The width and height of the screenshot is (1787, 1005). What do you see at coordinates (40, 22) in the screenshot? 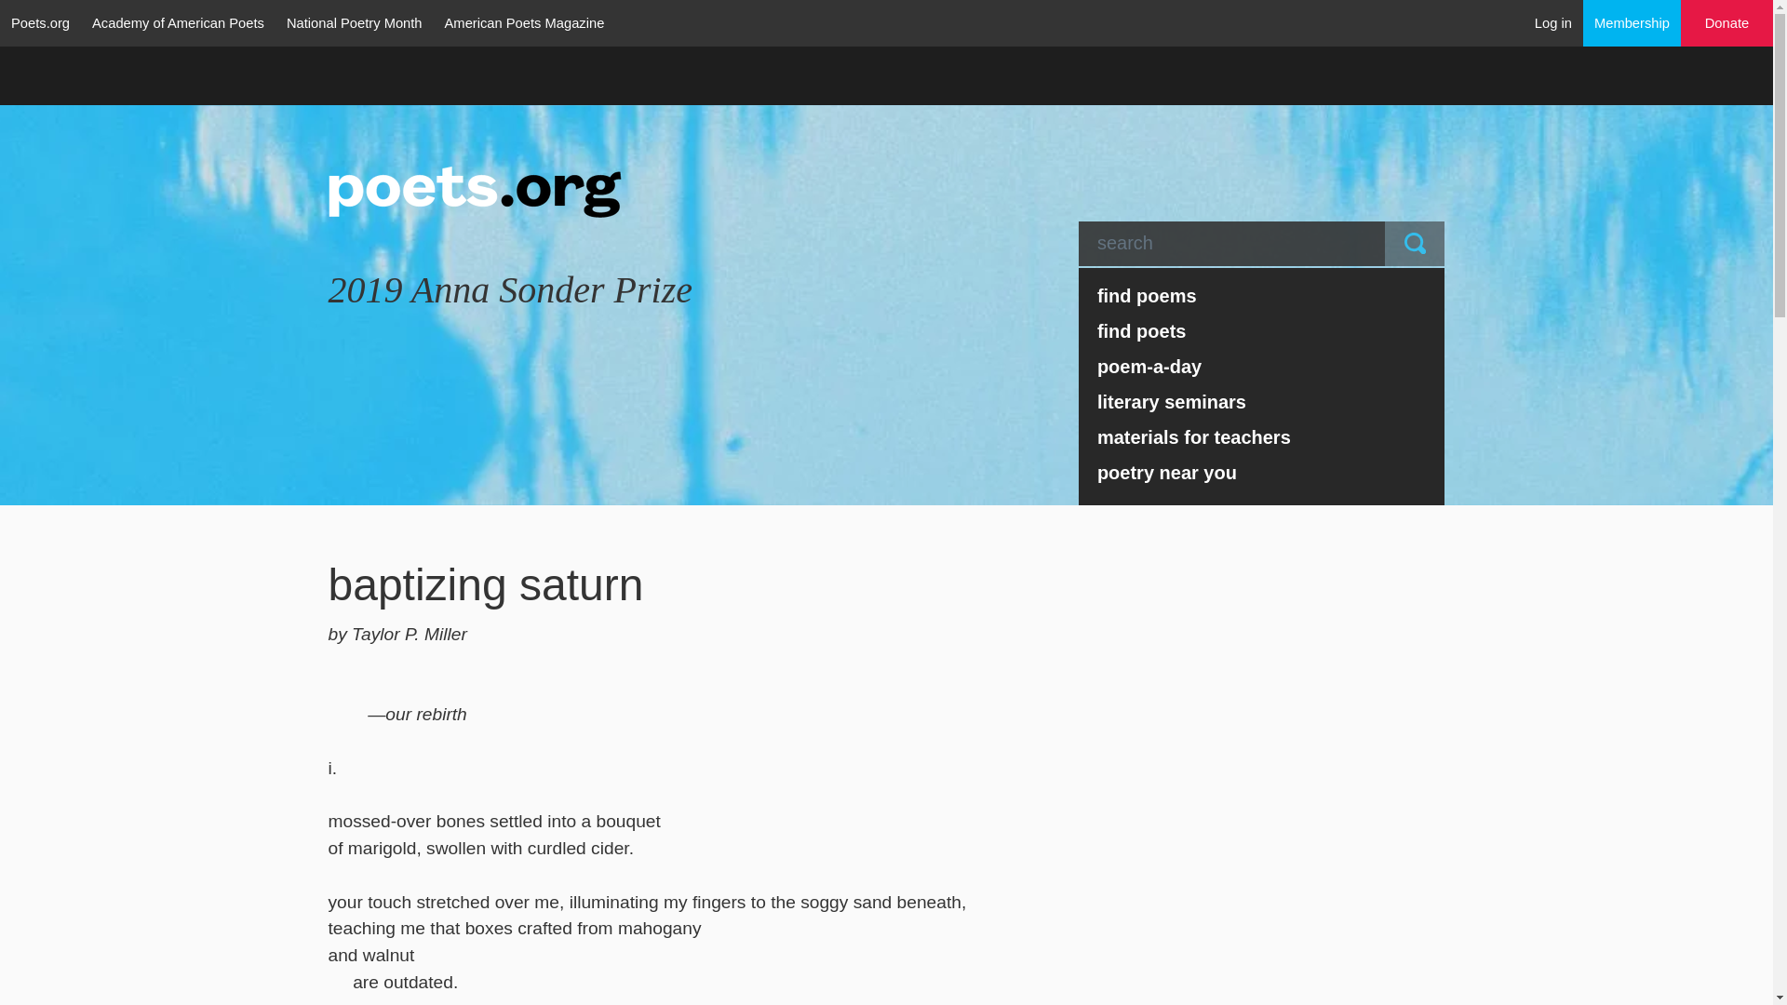
I see `Poets.org` at bounding box center [40, 22].